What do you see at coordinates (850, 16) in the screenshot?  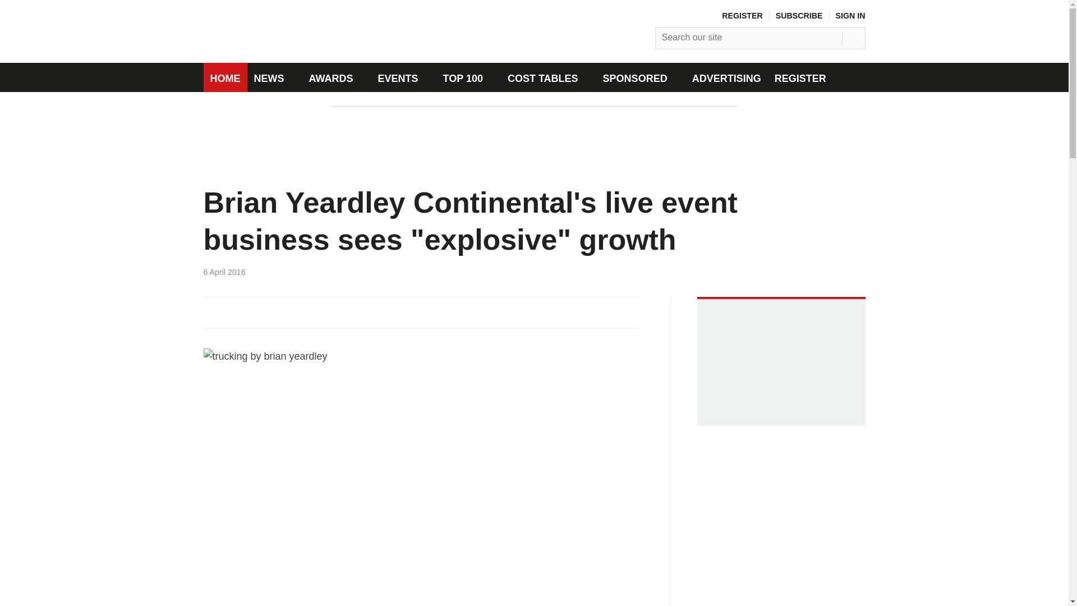 I see `SIGN IN` at bounding box center [850, 16].